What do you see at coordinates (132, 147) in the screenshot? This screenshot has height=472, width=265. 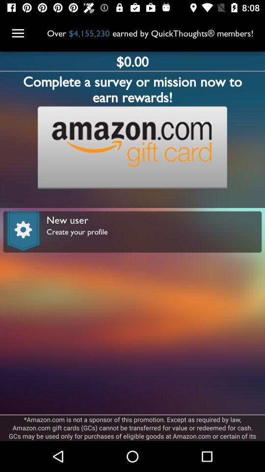 I see `go to amazon.com website` at bounding box center [132, 147].